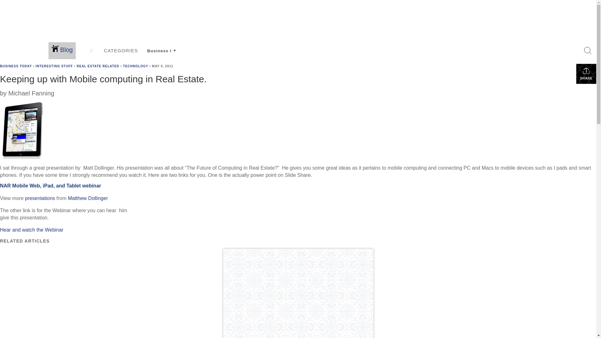  What do you see at coordinates (341, 60) in the screenshot?
I see `Suggested Podcasts` at bounding box center [341, 60].